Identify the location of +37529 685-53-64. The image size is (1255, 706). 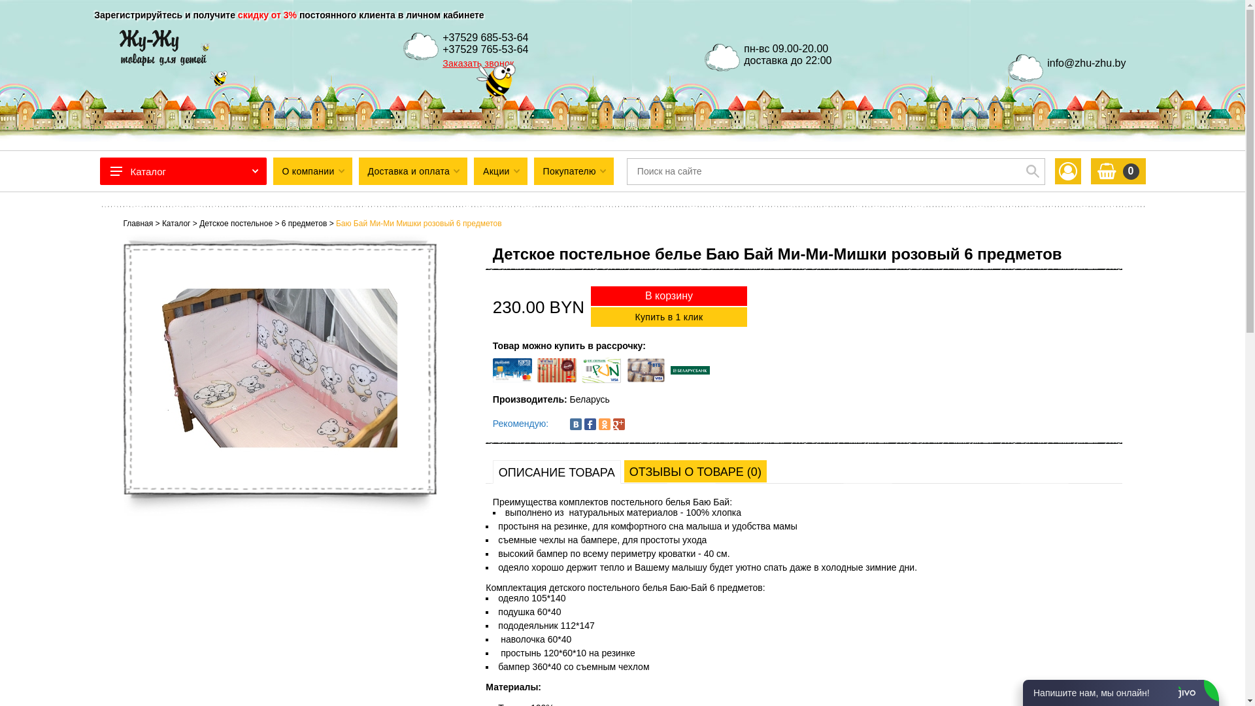
(485, 38).